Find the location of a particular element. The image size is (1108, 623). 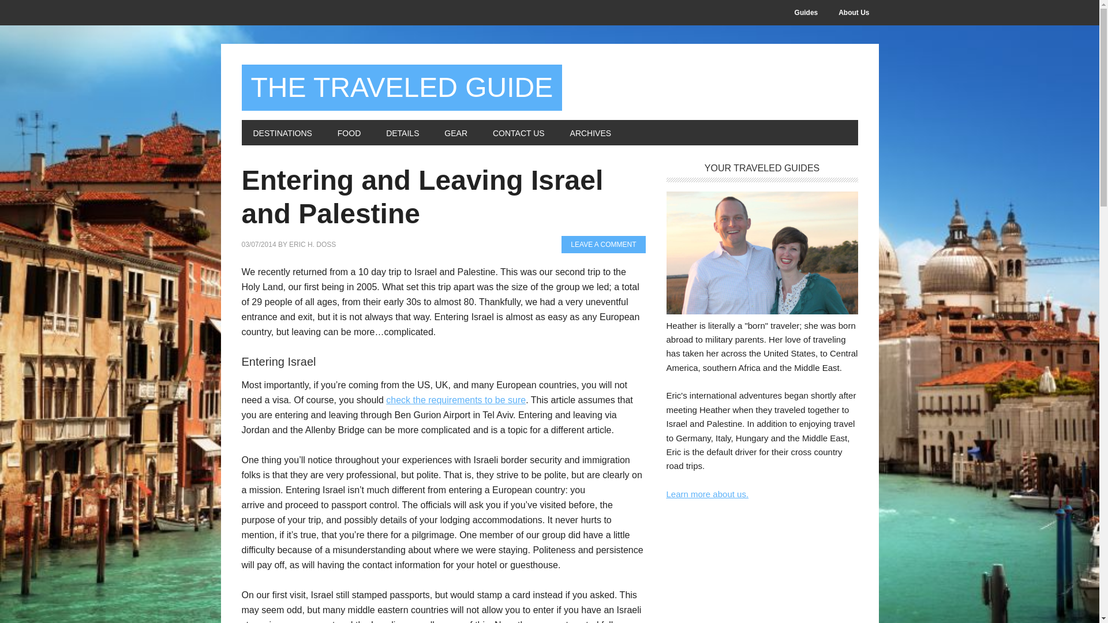

FOOD is located at coordinates (349, 133).